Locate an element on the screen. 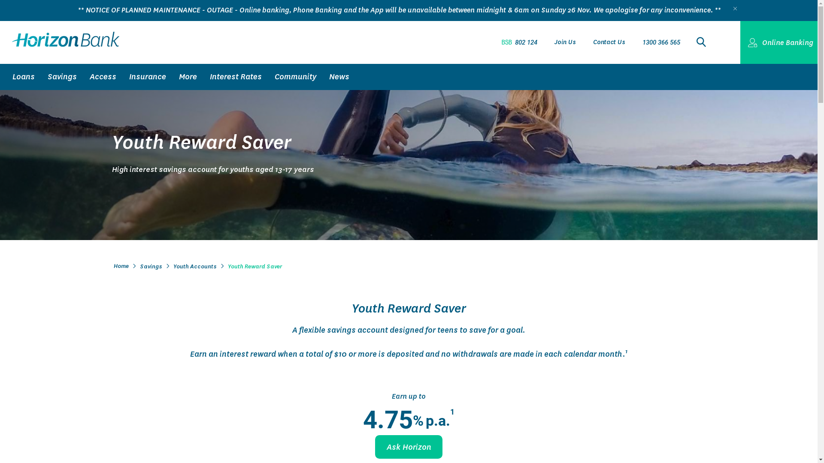  News is located at coordinates (339, 77).